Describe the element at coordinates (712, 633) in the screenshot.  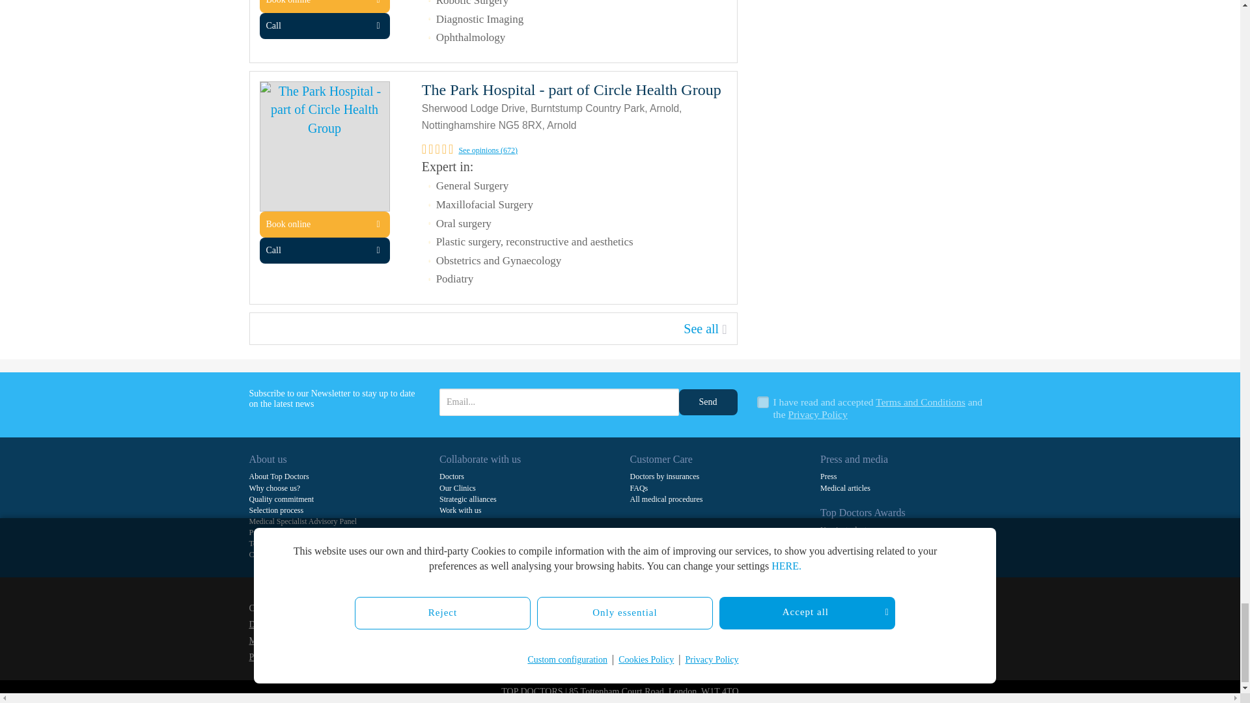
I see `Top Doctors en Youtube` at that location.